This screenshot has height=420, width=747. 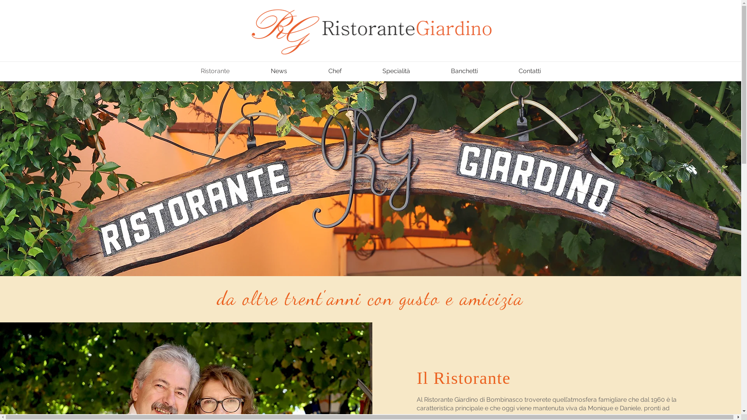 I want to click on Ristorante, so click(x=215, y=71).